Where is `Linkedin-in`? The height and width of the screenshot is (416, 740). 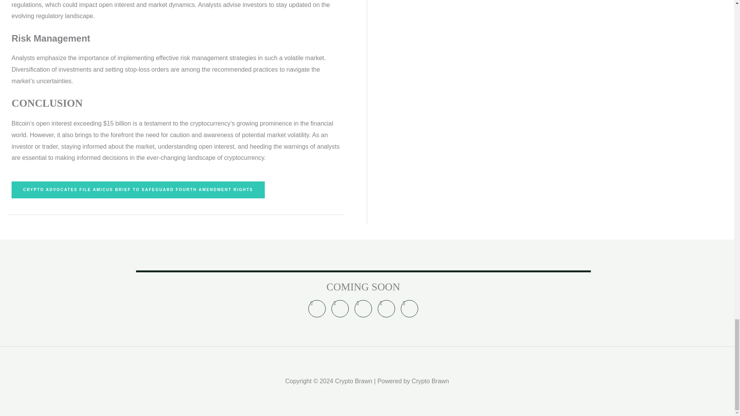
Linkedin-in is located at coordinates (340, 309).